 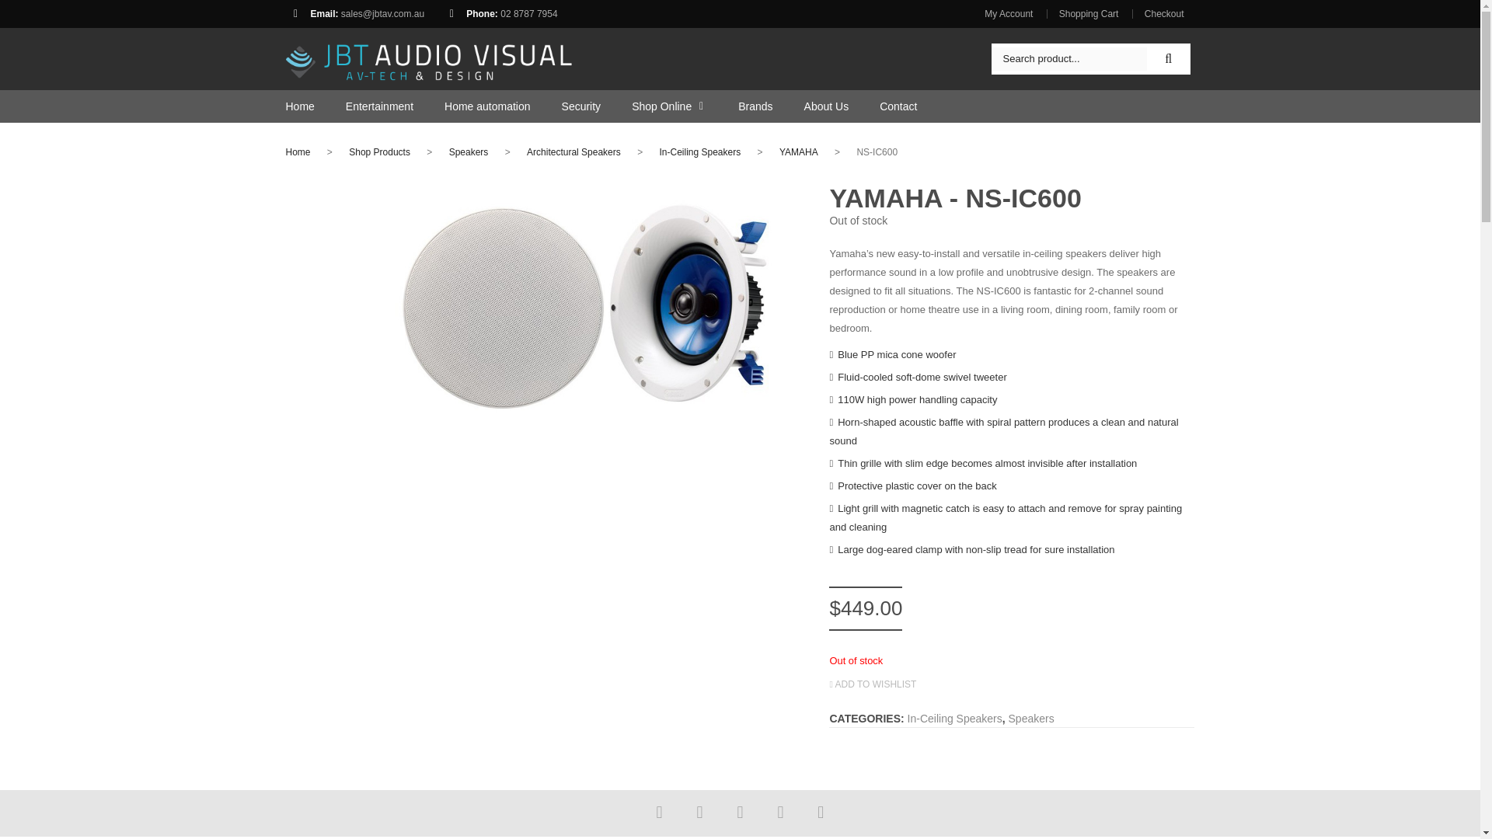 I want to click on Shop Online, so click(x=654, y=106).